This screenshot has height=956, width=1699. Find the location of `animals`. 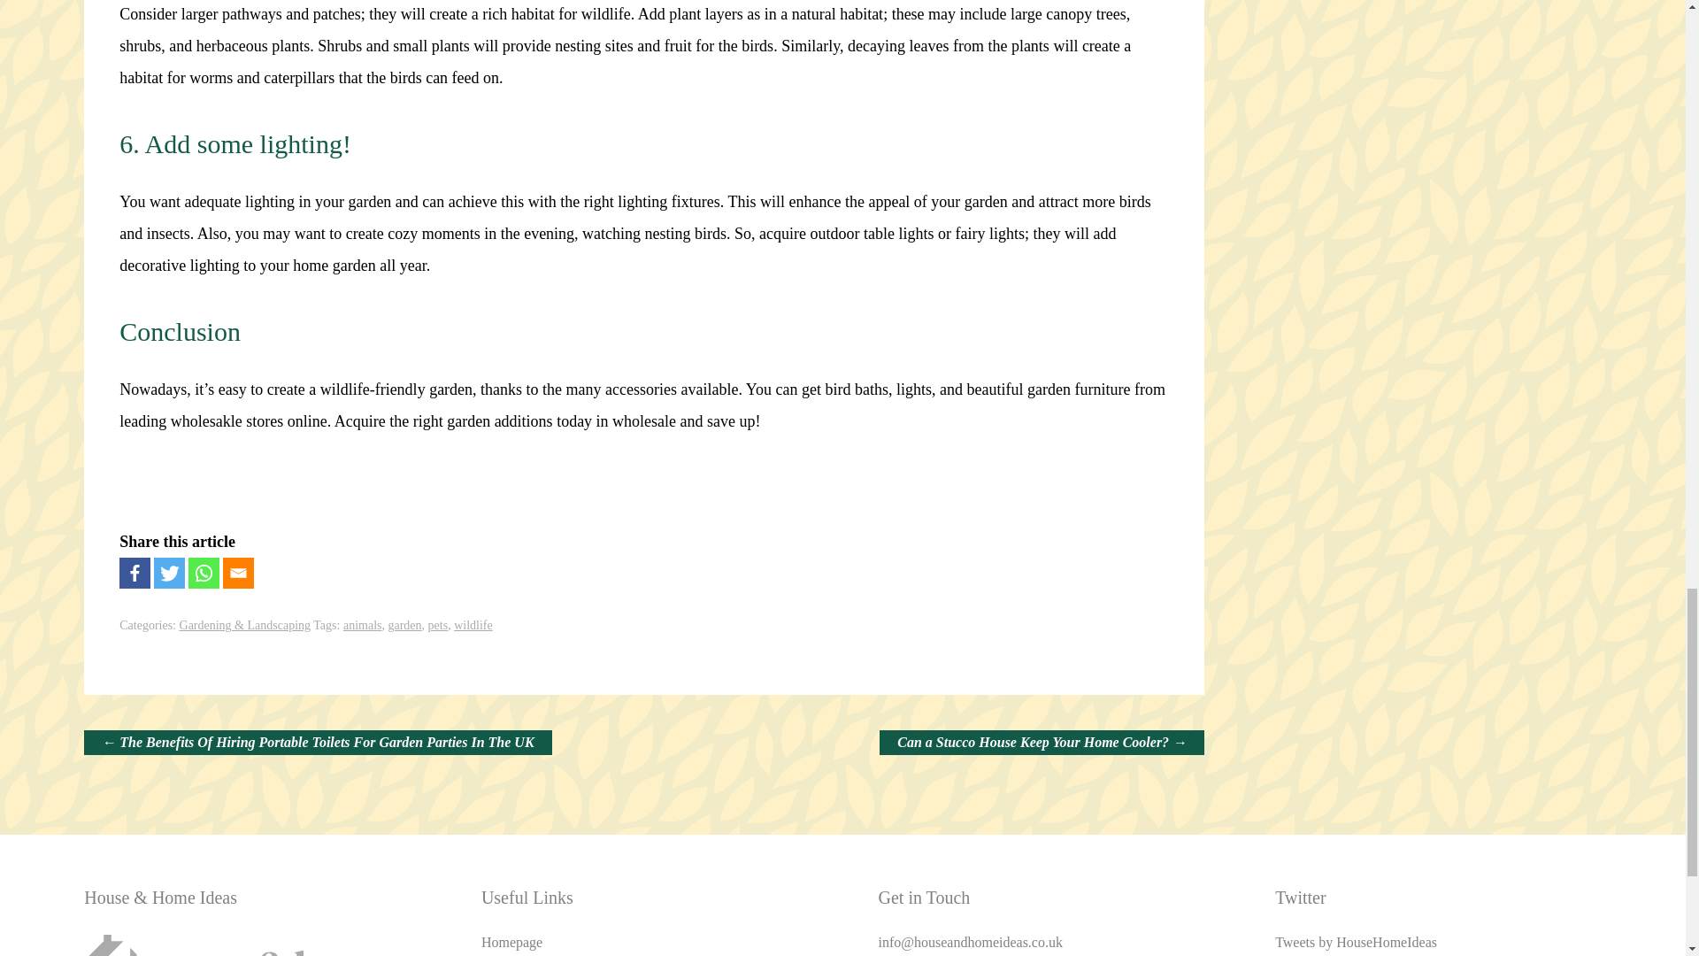

animals is located at coordinates (363, 625).